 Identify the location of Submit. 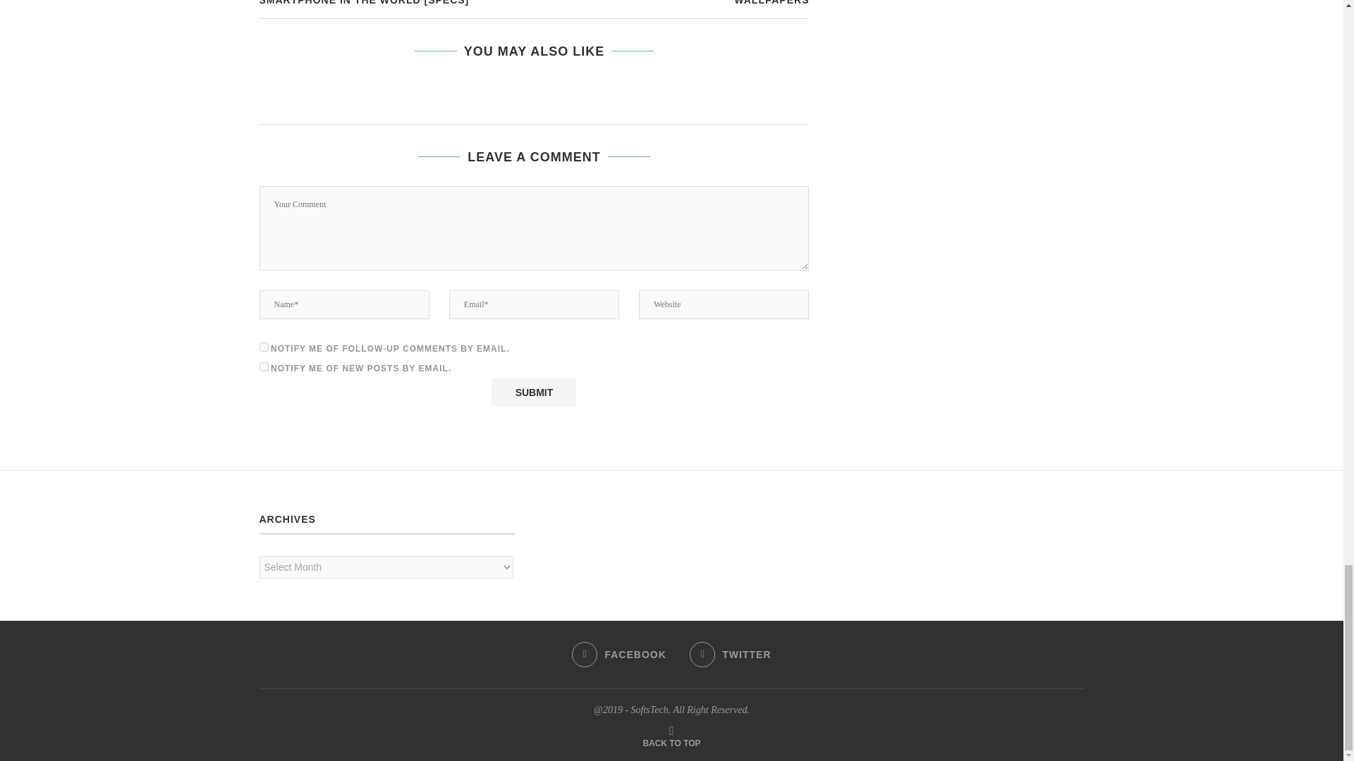
(533, 392).